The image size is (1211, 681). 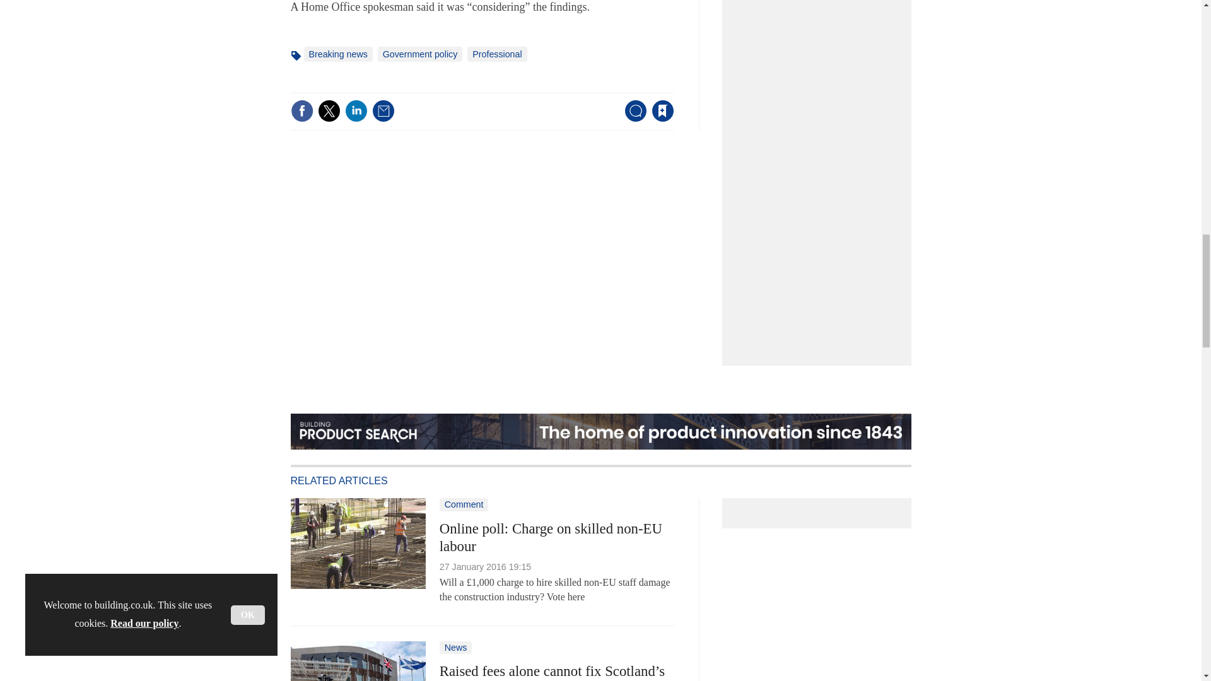 I want to click on Share this on Linked in, so click(x=355, y=111).